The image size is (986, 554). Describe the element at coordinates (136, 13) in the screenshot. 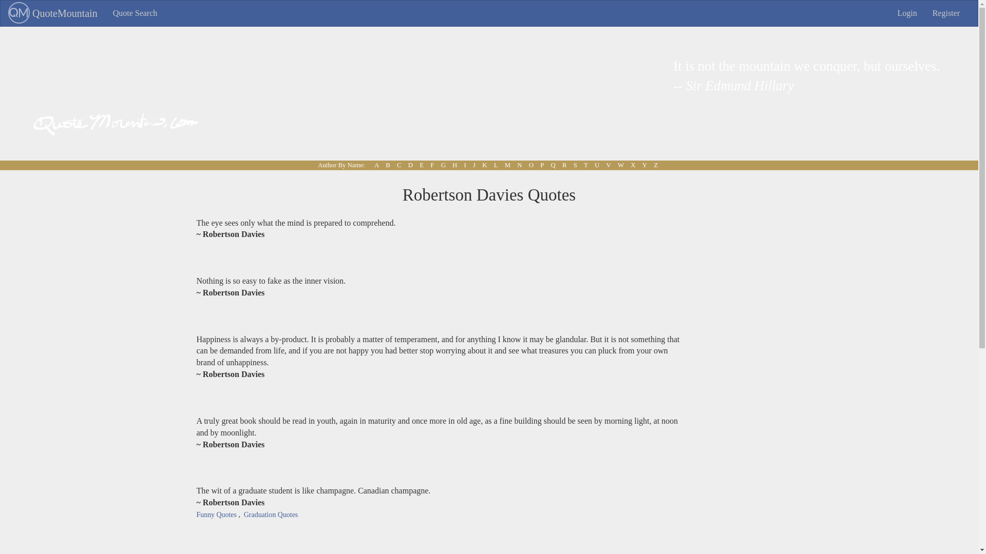

I see `Quote Search` at that location.